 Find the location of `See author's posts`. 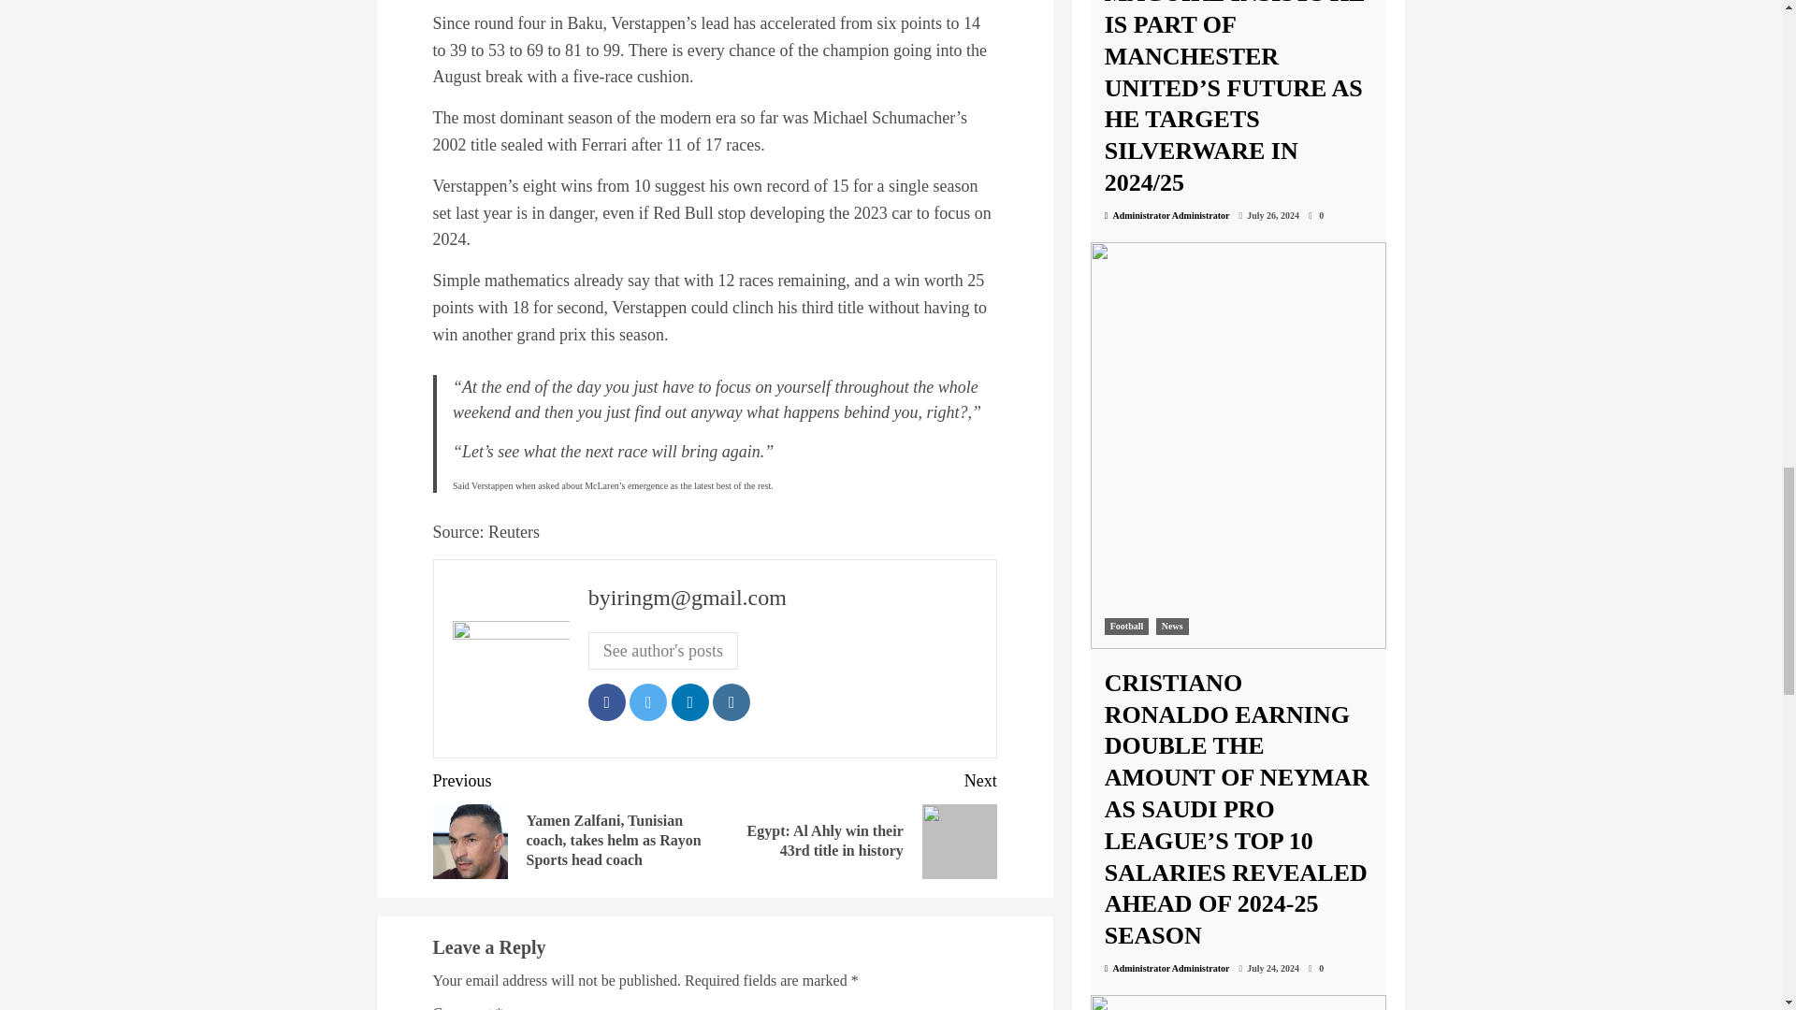

See author's posts is located at coordinates (663, 651).